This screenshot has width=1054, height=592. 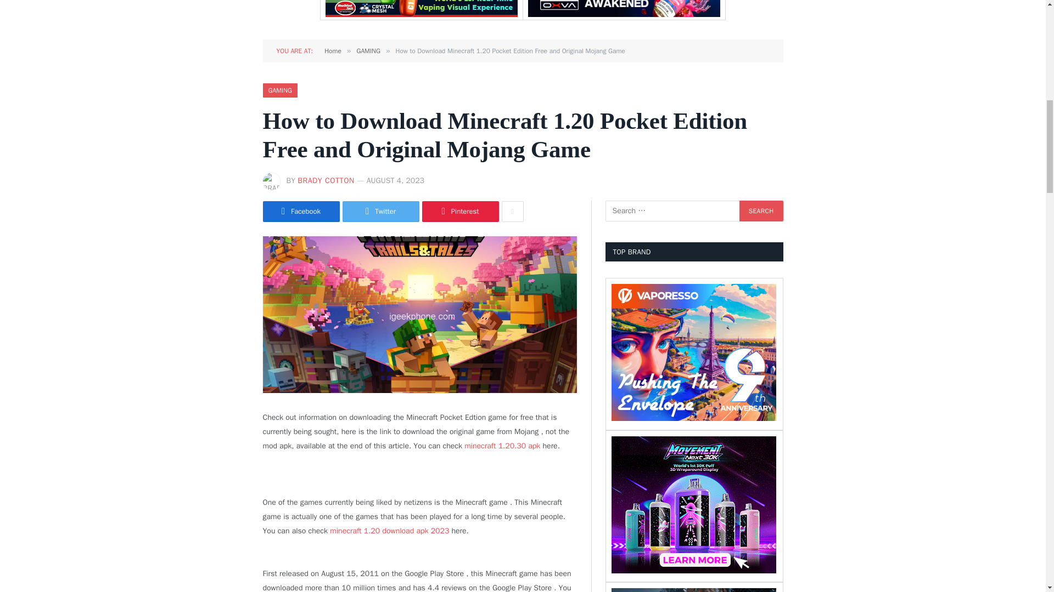 What do you see at coordinates (460, 212) in the screenshot?
I see `Share on Pinterest` at bounding box center [460, 212].